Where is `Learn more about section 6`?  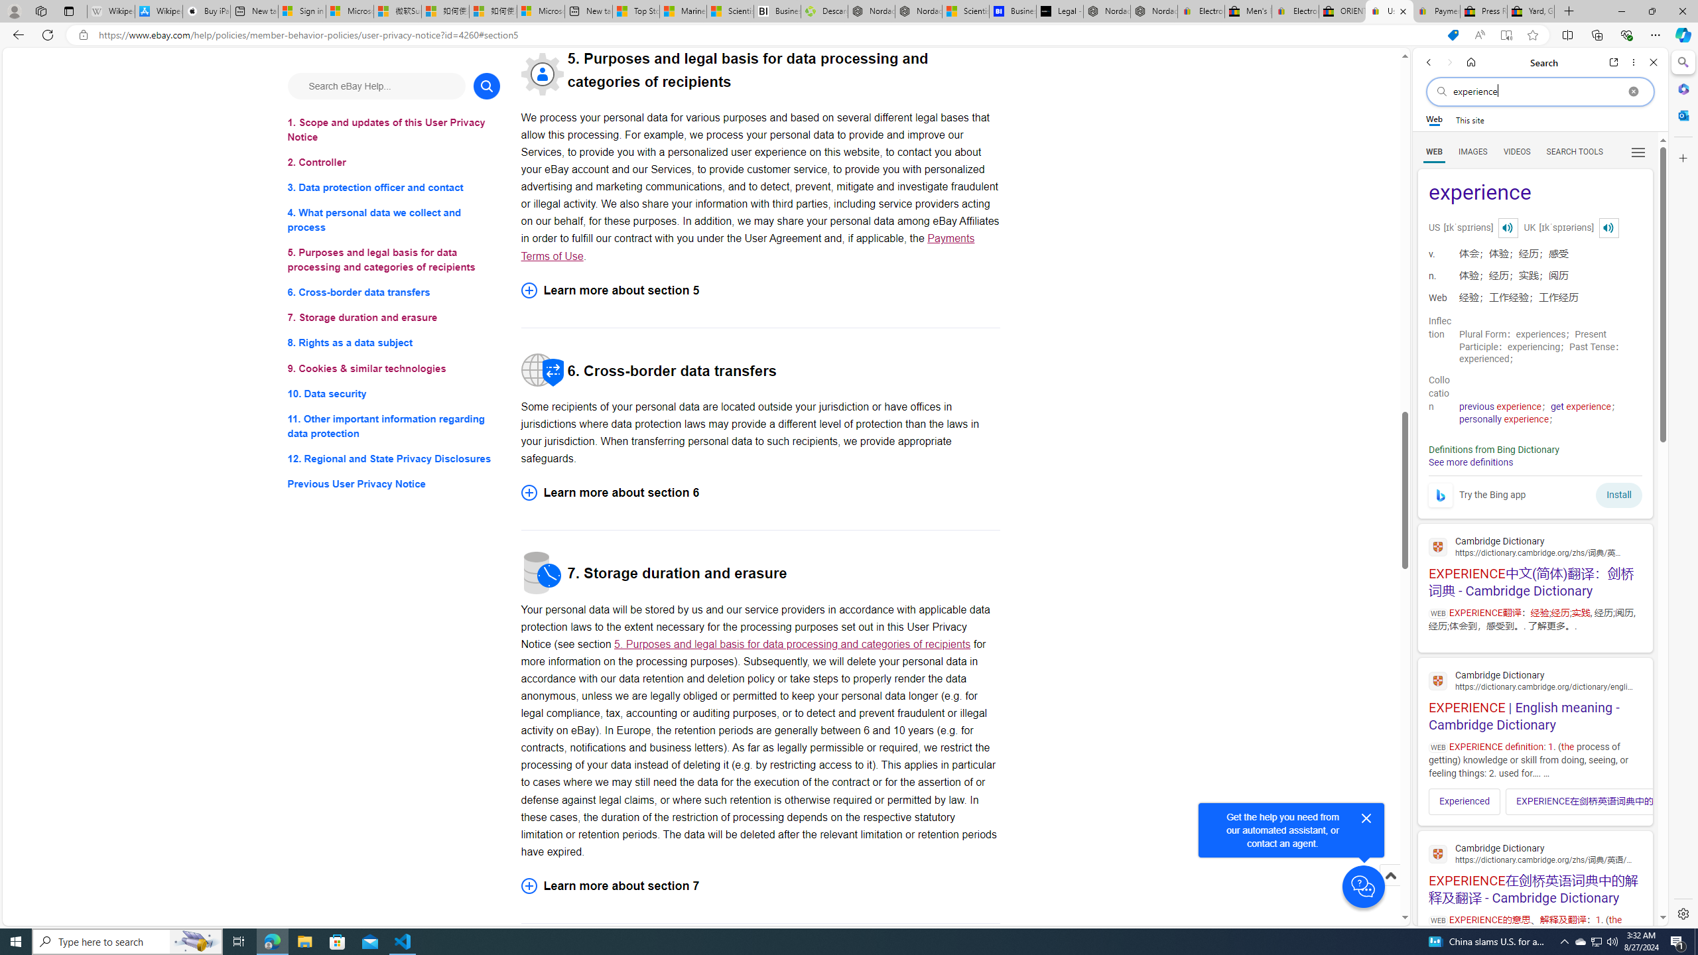
Learn more about section 6 is located at coordinates (760, 492).